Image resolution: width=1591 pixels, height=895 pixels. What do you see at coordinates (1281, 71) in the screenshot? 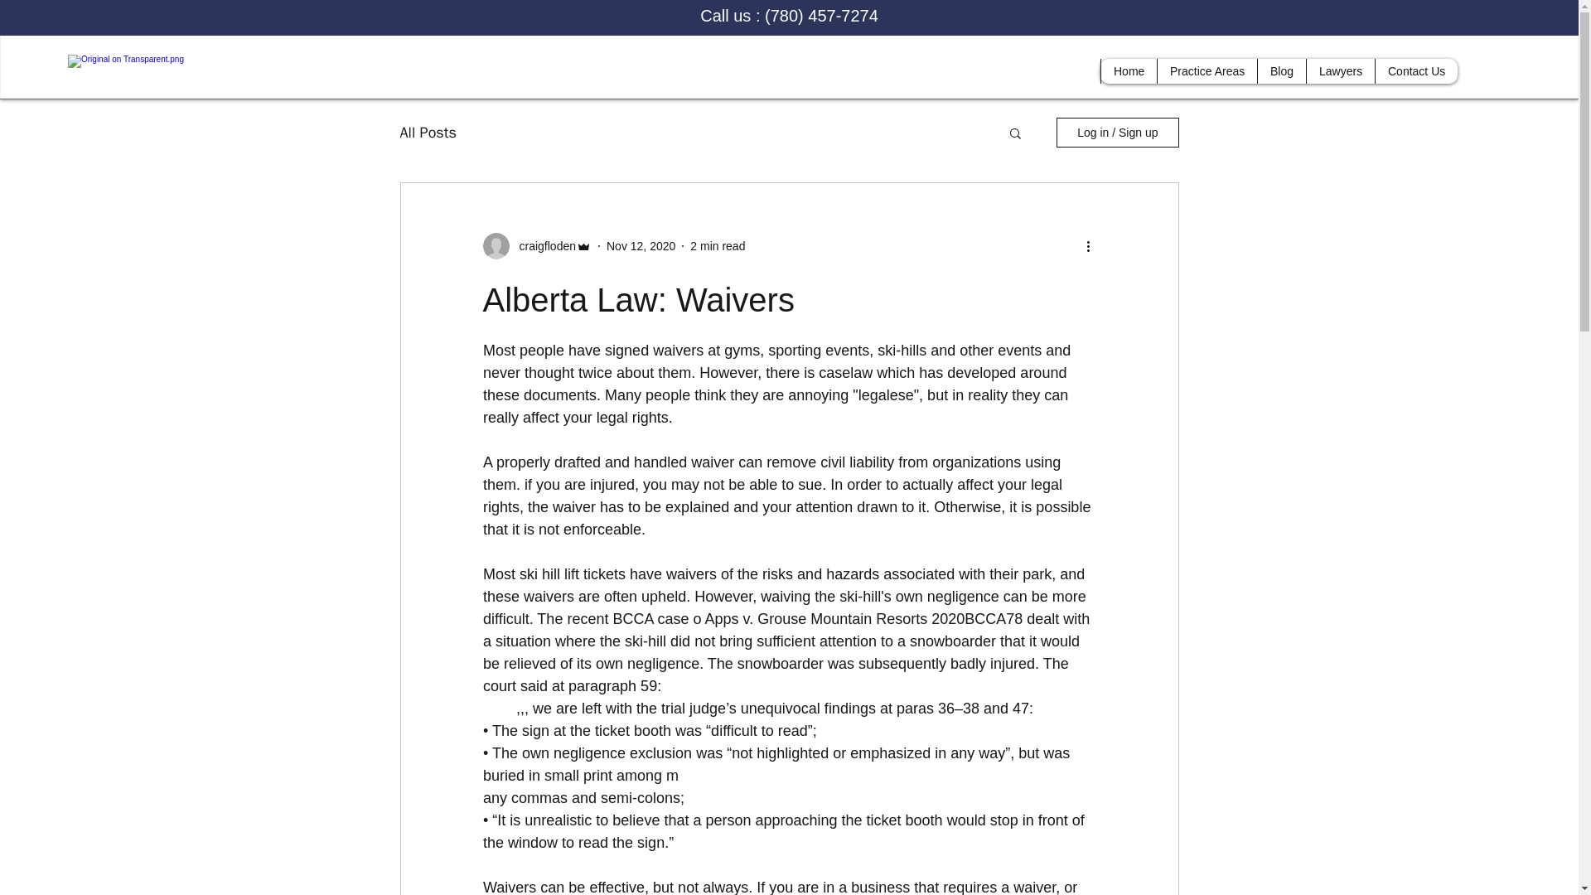
I see `Blog` at bounding box center [1281, 71].